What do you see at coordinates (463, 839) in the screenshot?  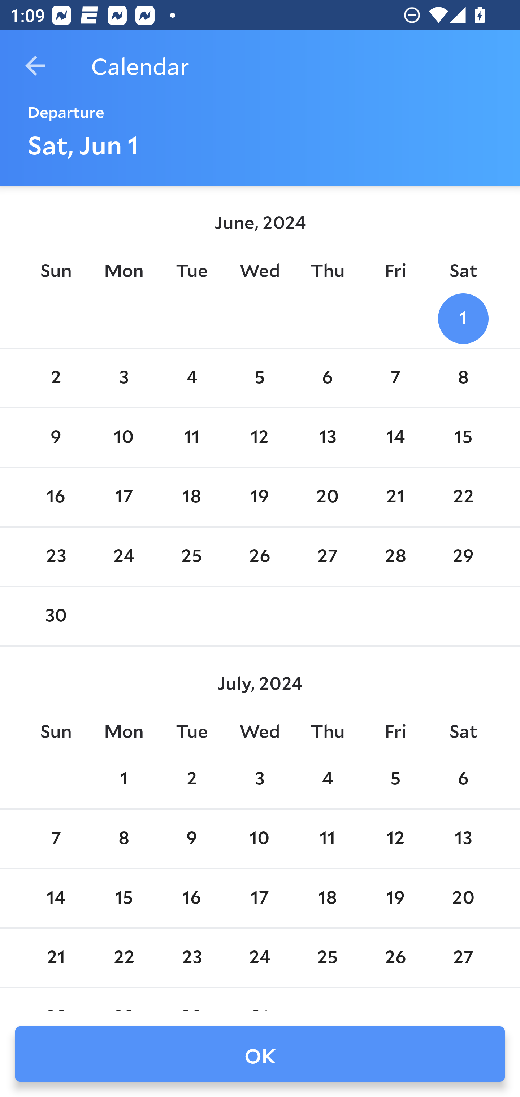 I see `13` at bounding box center [463, 839].